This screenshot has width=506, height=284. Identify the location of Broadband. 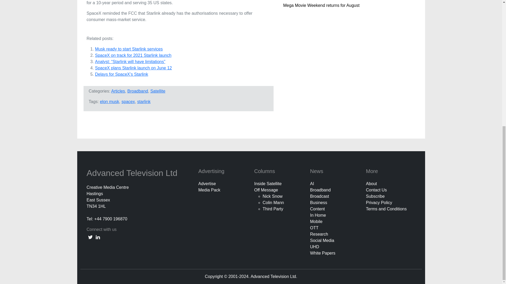
(138, 91).